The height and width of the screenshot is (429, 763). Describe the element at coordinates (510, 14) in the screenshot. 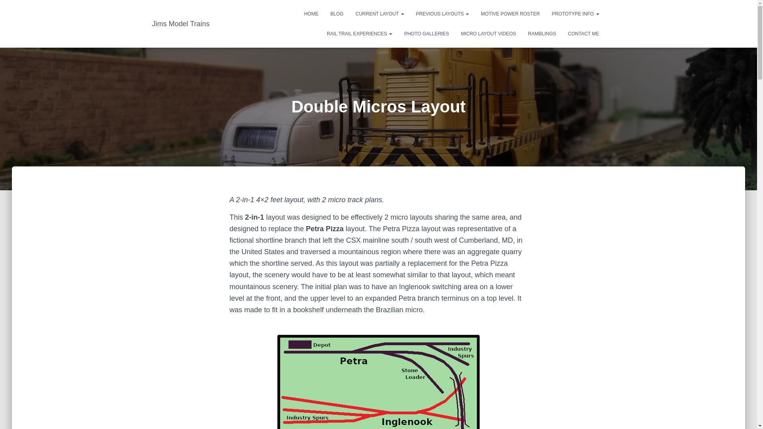

I see `MOTIVE POWER ROSTER` at that location.